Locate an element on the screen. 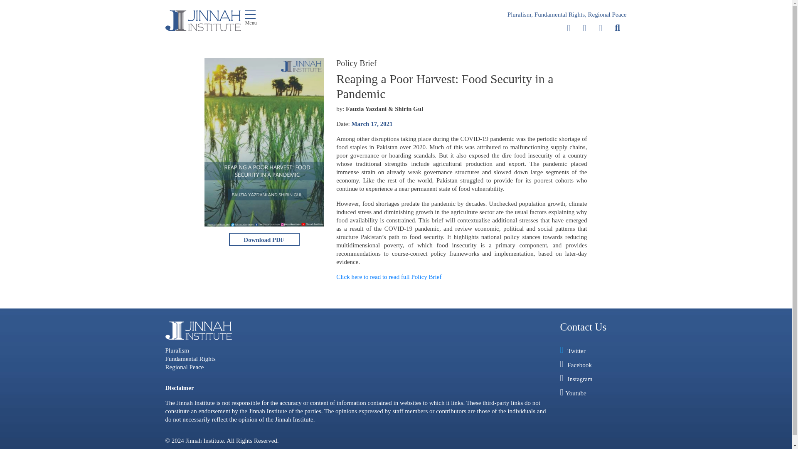 The height and width of the screenshot is (449, 798). Click here to read to read full Policy Brief is located at coordinates (388, 276).